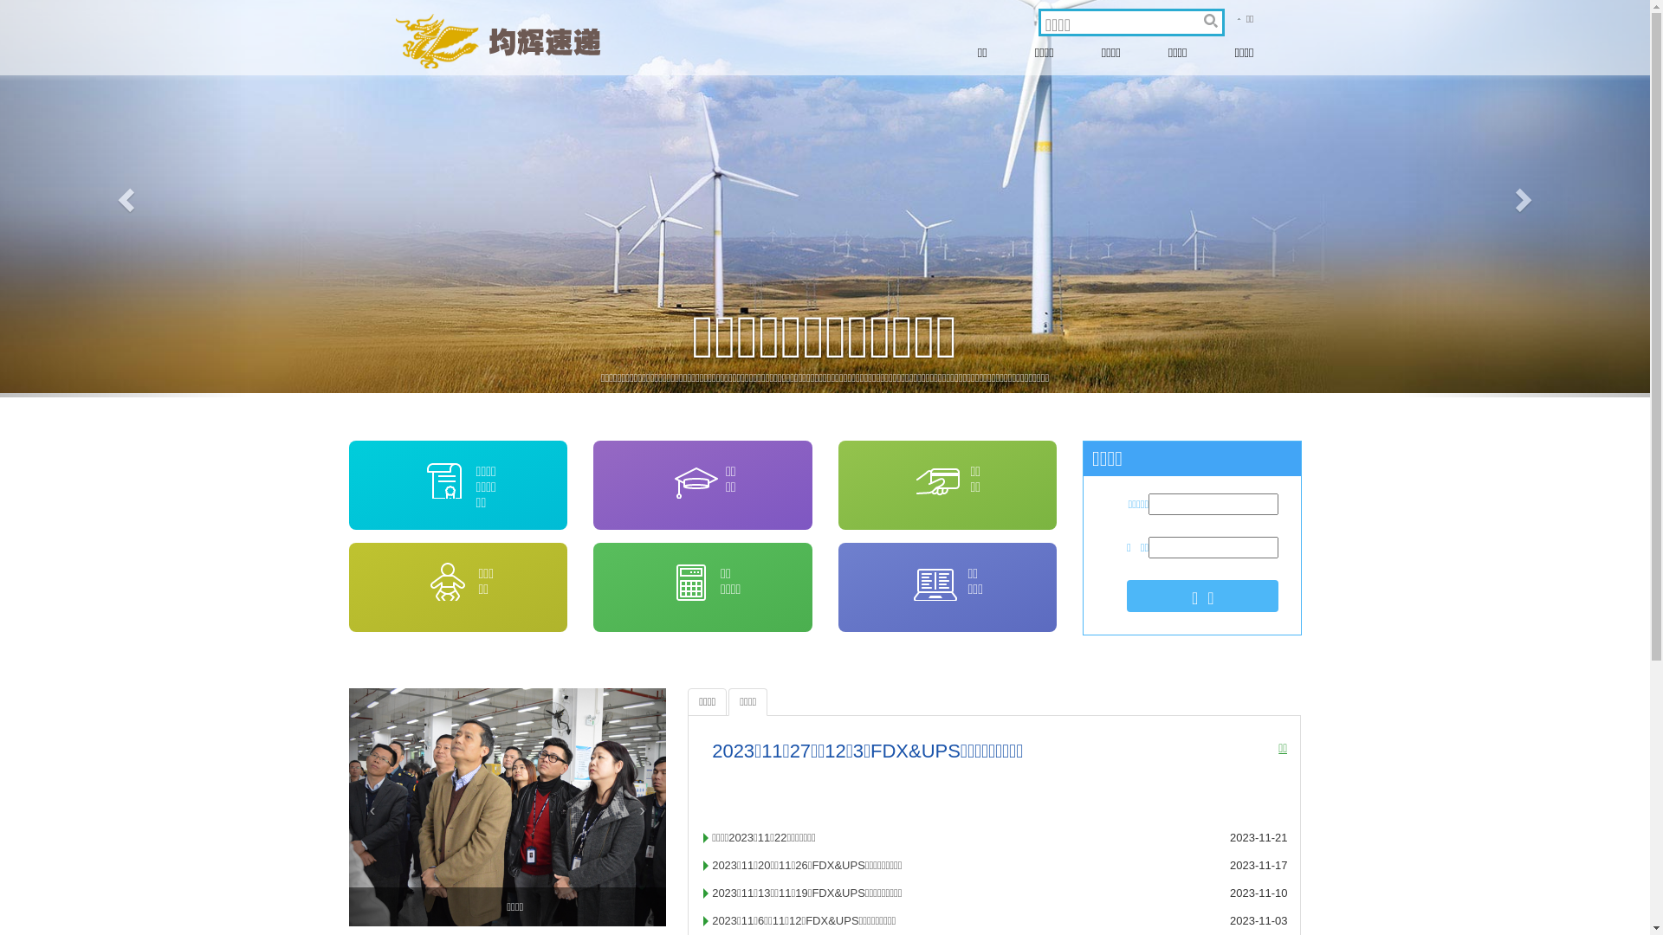 The width and height of the screenshot is (1663, 935). What do you see at coordinates (1526, 199) in the screenshot?
I see `Next` at bounding box center [1526, 199].